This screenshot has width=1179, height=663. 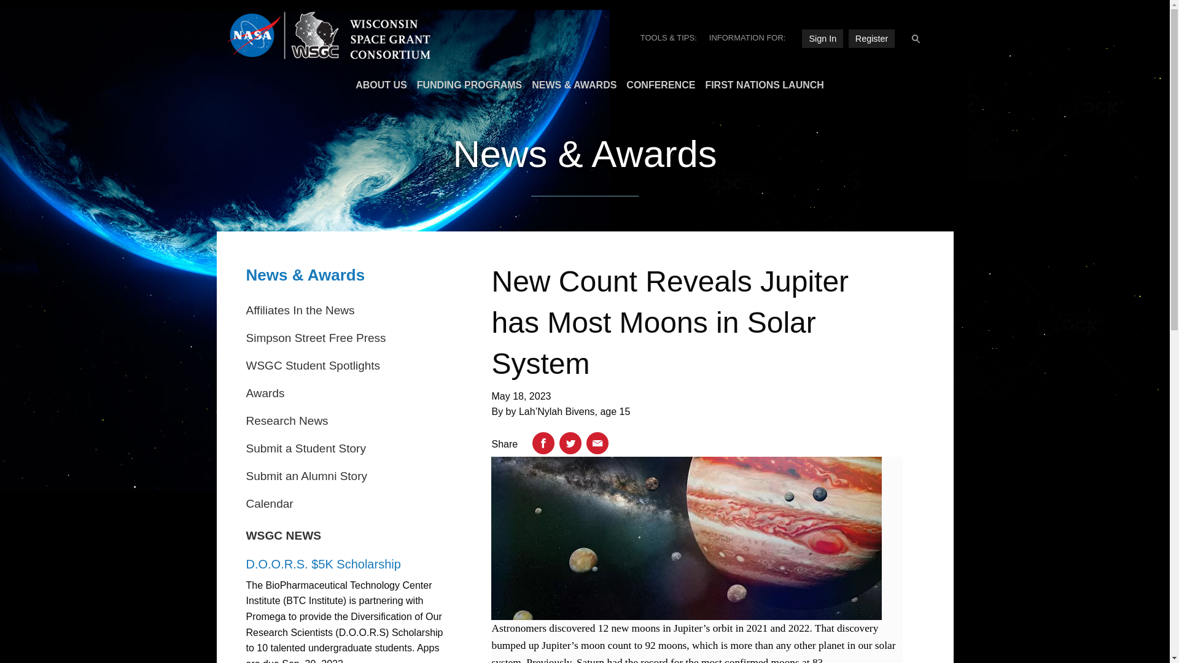 What do you see at coordinates (822, 38) in the screenshot?
I see `Sign In` at bounding box center [822, 38].